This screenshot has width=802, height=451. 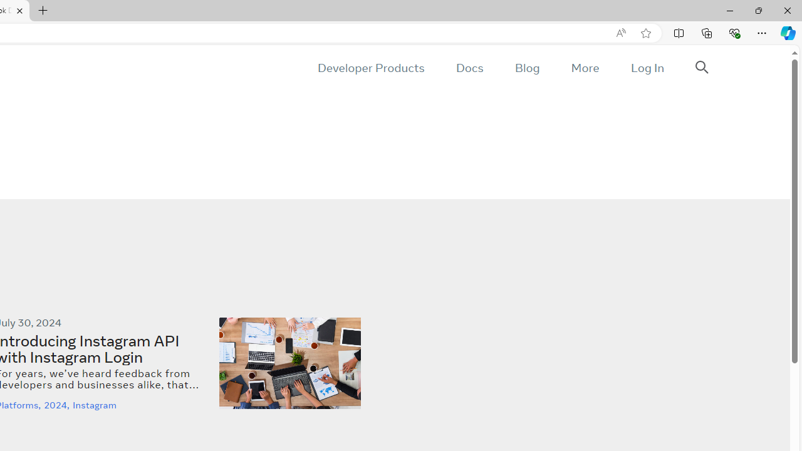 What do you see at coordinates (647, 68) in the screenshot?
I see `Log In` at bounding box center [647, 68].